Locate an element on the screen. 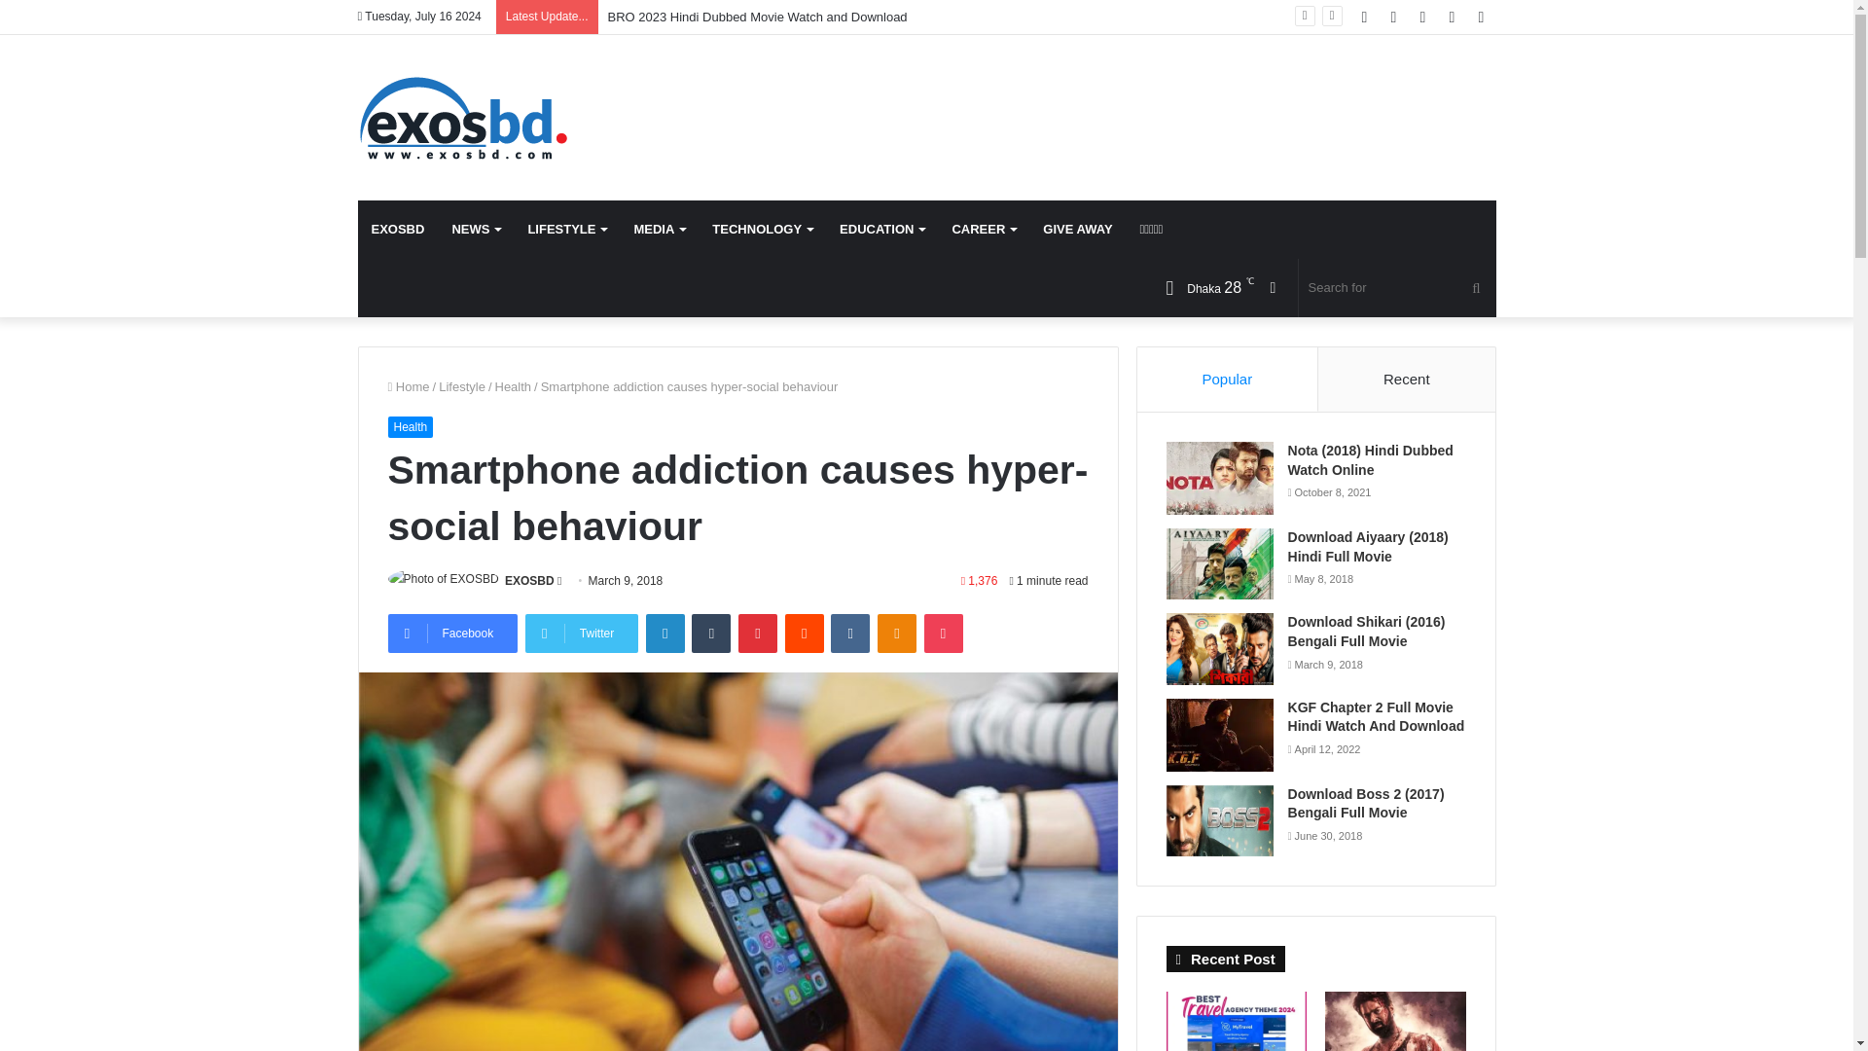 Image resolution: width=1868 pixels, height=1051 pixels. Sidebar is located at coordinates (1481, 17).